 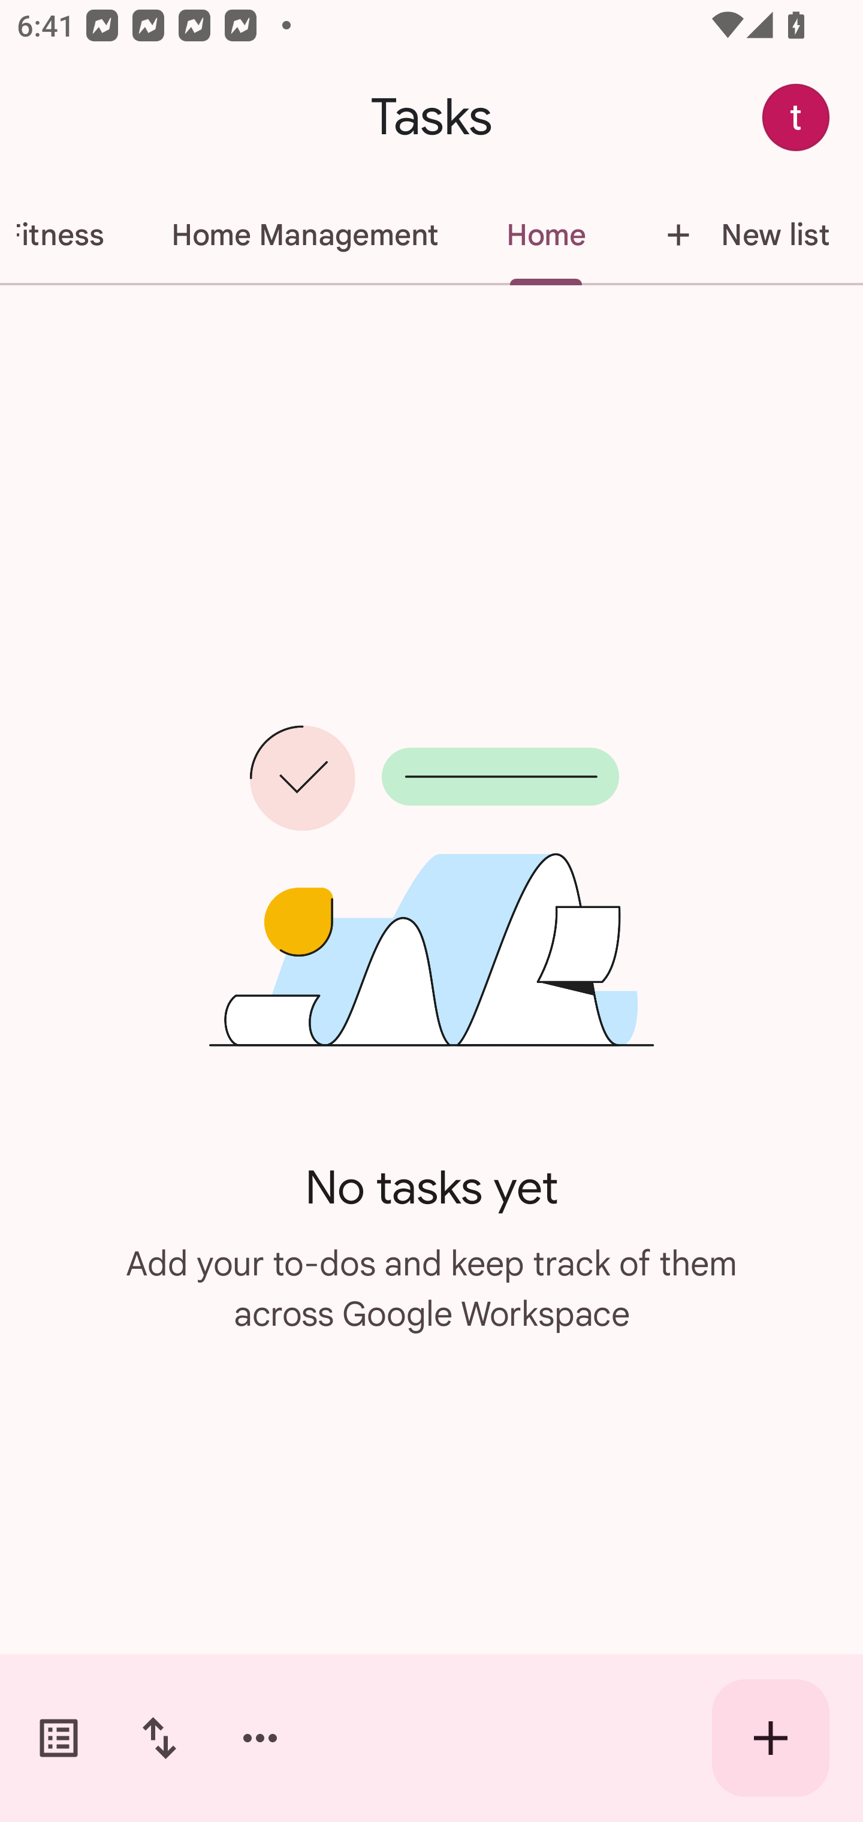 I want to click on New list, so click(x=741, y=235).